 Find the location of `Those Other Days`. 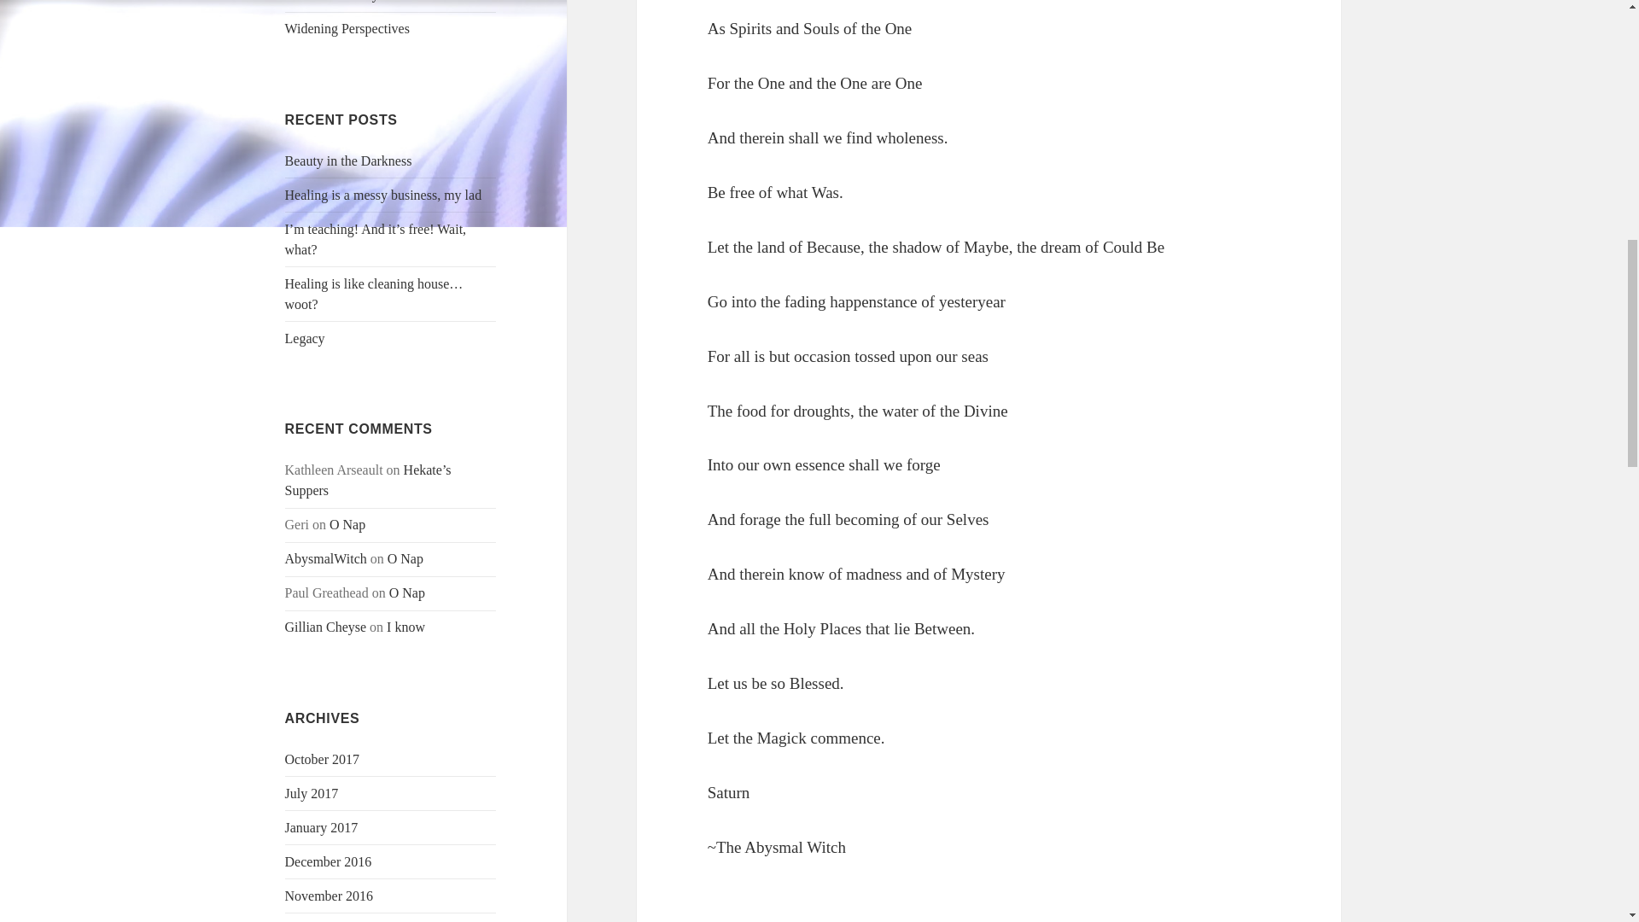

Those Other Days is located at coordinates (335, 1).